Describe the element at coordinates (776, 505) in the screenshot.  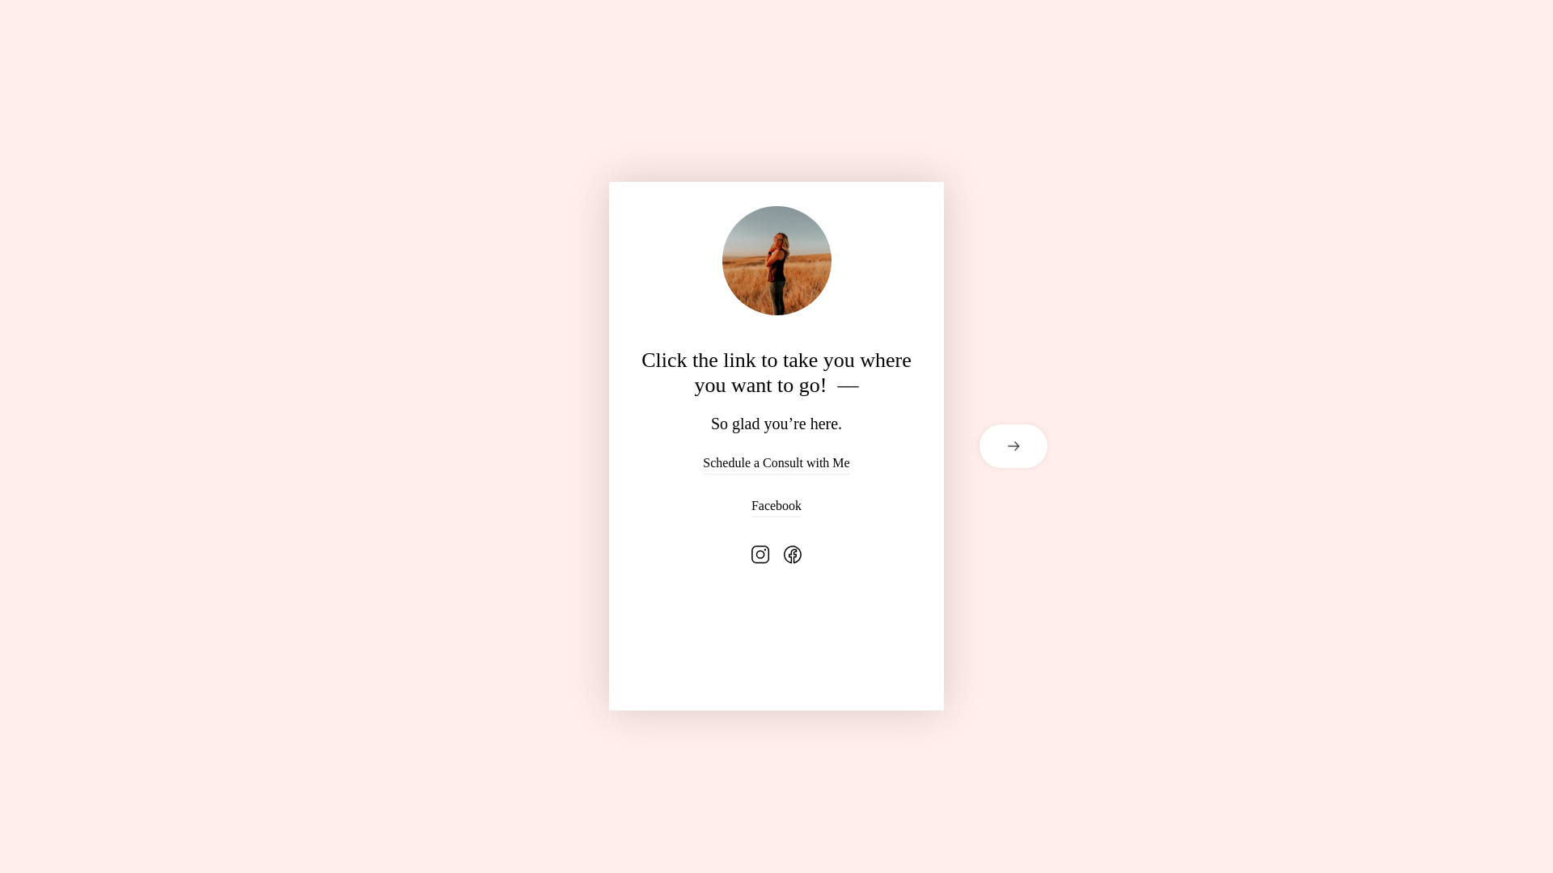
I see `Facebook` at that location.